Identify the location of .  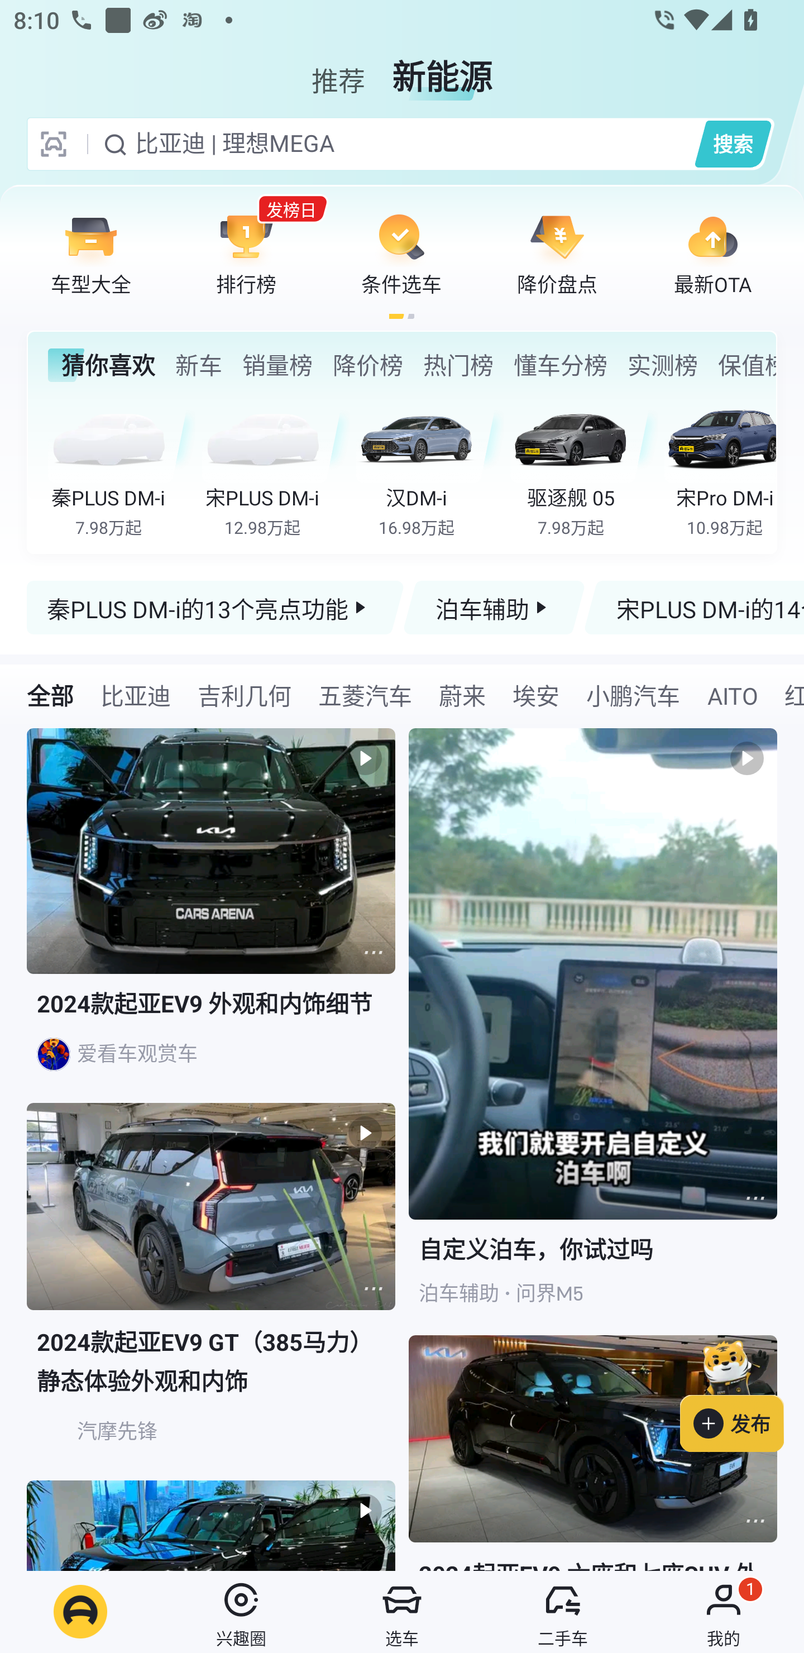
(755, 1520).